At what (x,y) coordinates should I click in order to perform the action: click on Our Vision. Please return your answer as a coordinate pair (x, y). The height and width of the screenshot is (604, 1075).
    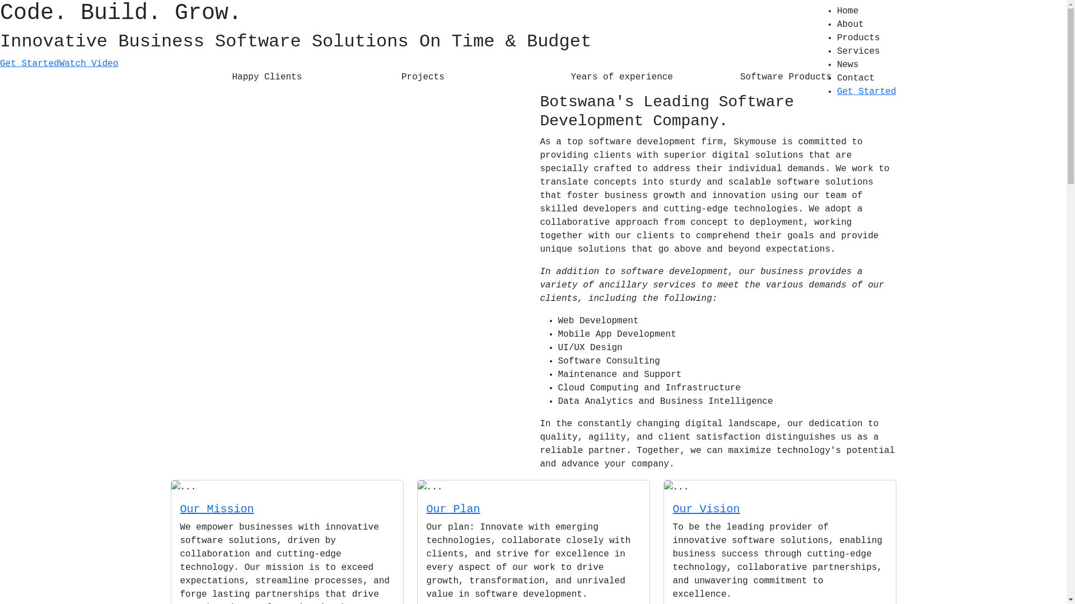
    Looking at the image, I should click on (707, 509).